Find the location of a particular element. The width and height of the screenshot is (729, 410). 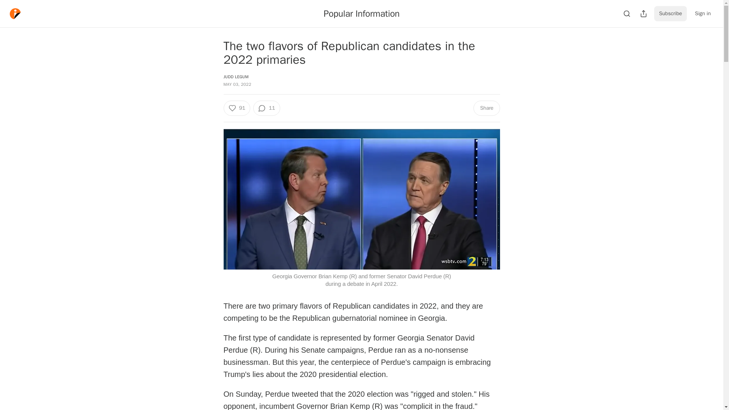

Subscribe is located at coordinates (671, 14).